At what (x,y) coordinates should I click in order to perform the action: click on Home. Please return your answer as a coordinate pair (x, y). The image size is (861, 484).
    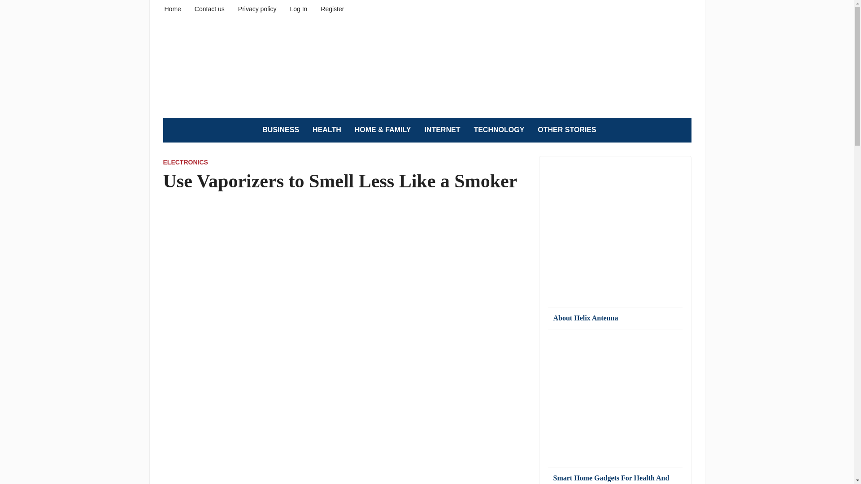
    Looking at the image, I should click on (172, 8).